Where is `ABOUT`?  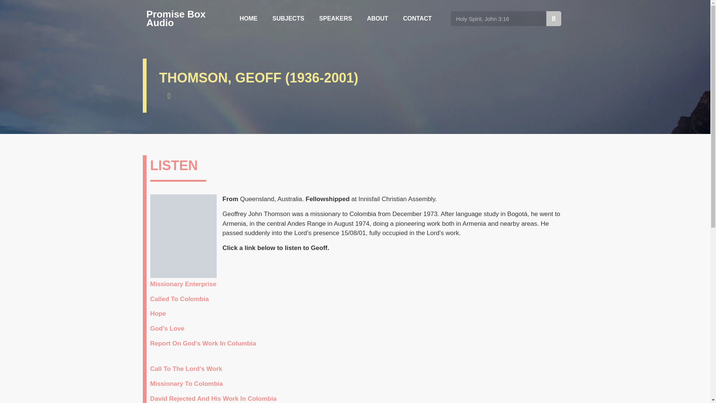
ABOUT is located at coordinates (377, 19).